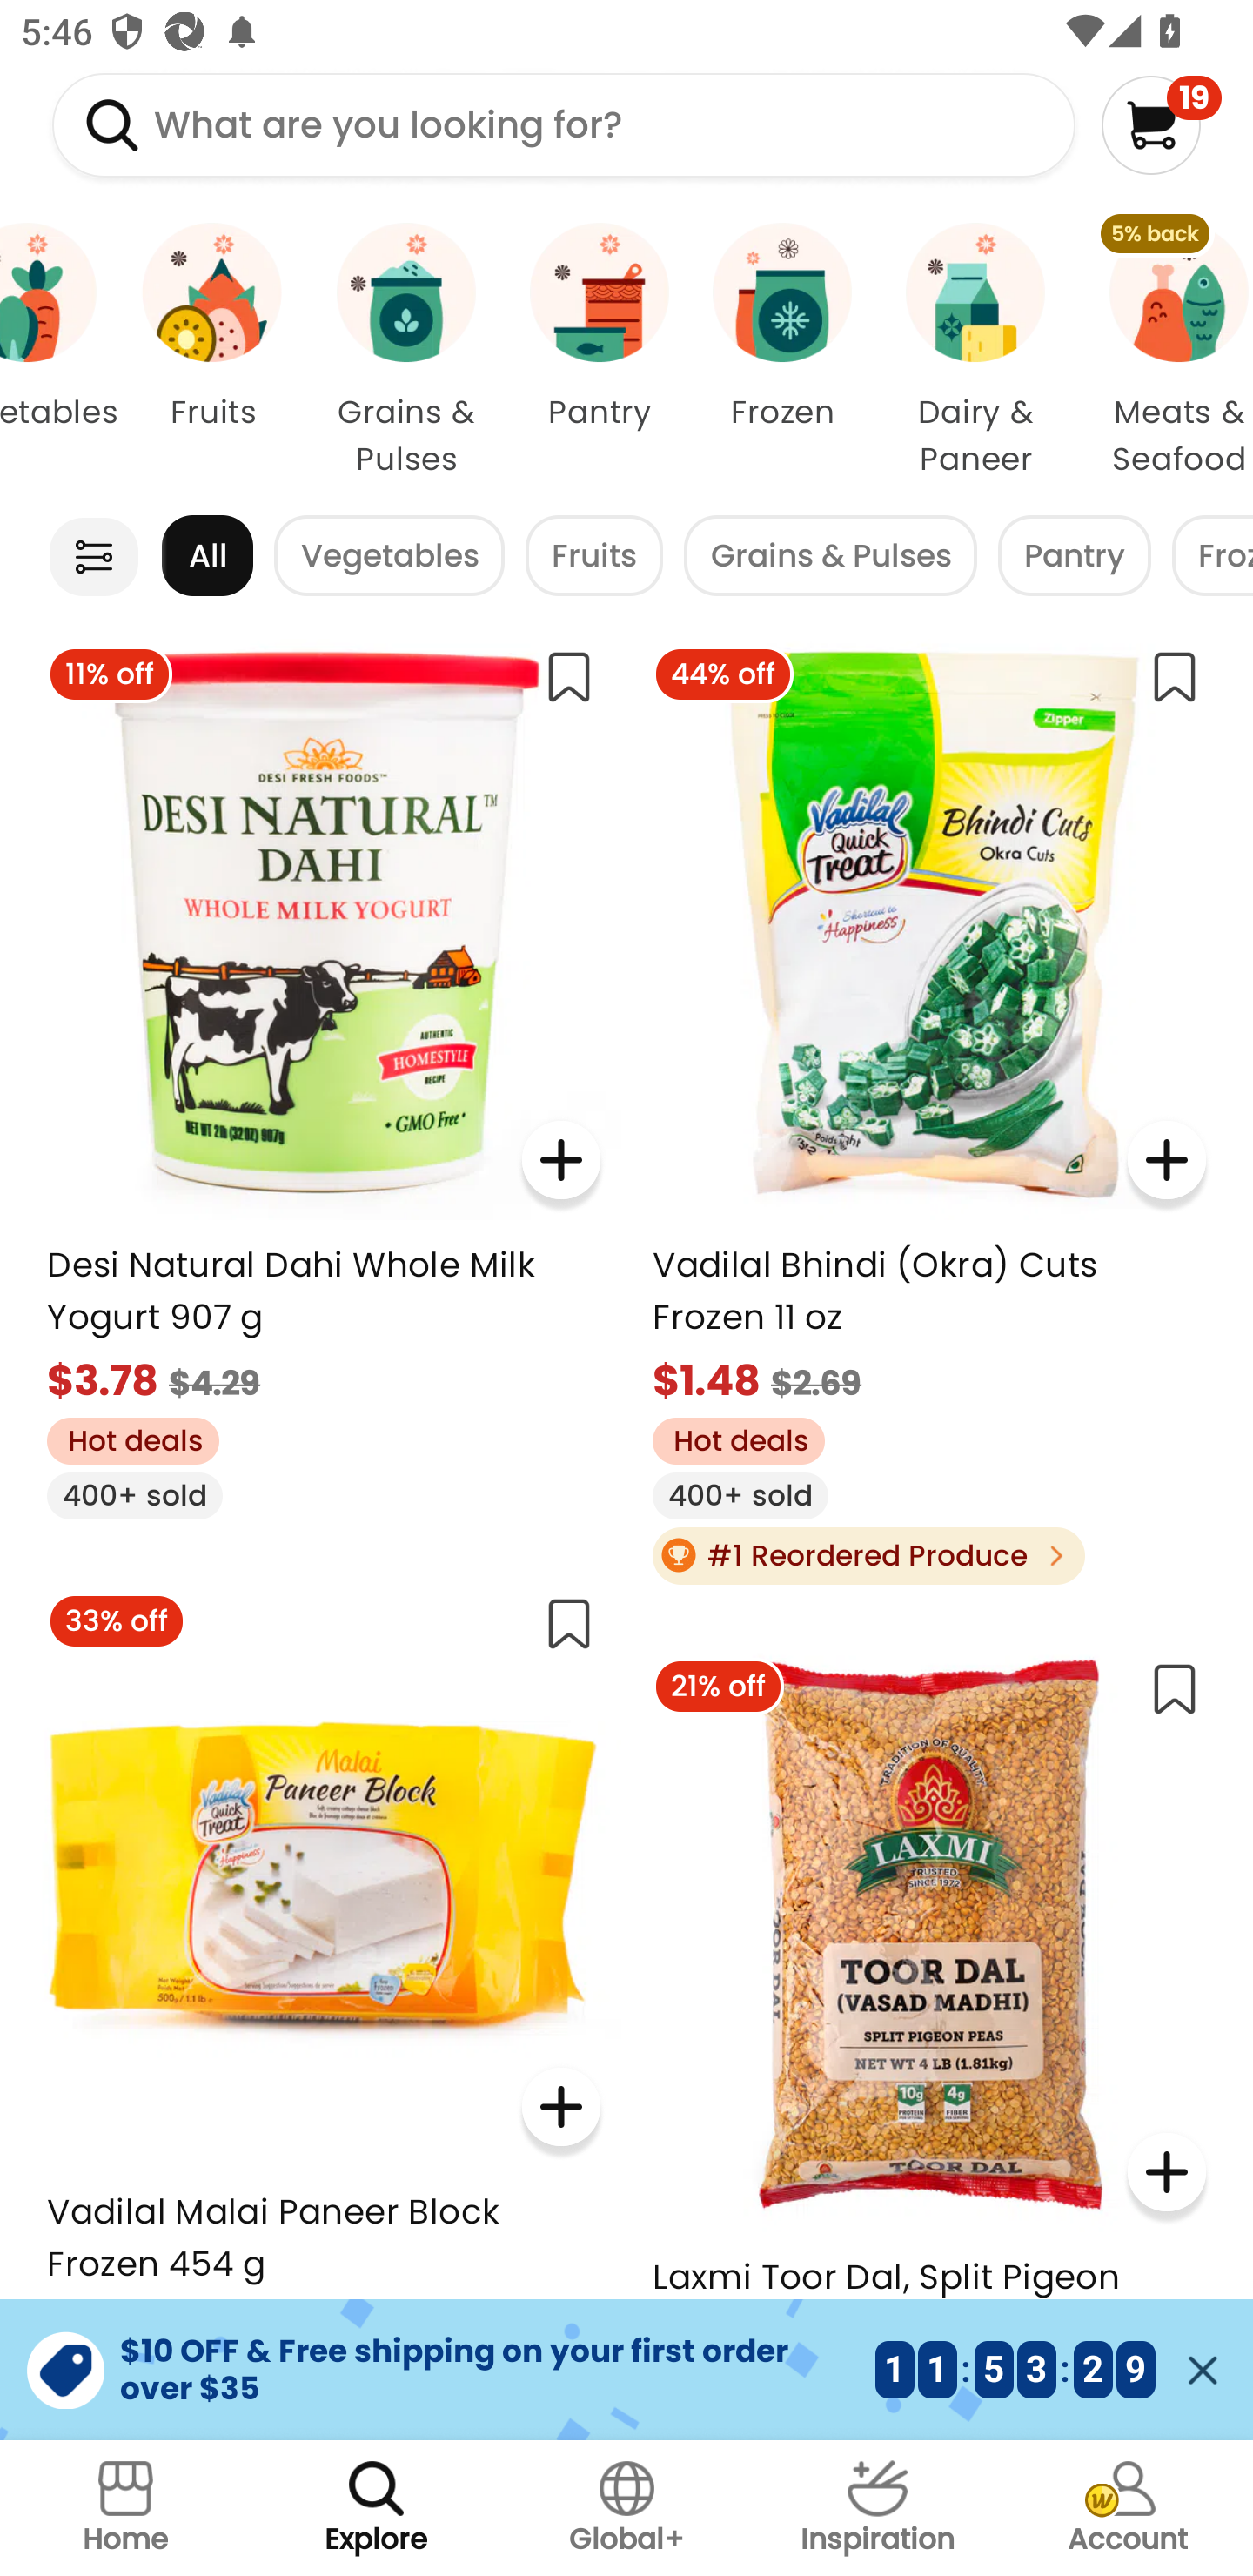 This screenshot has width=1253, height=2576. I want to click on 19, so click(1161, 124).